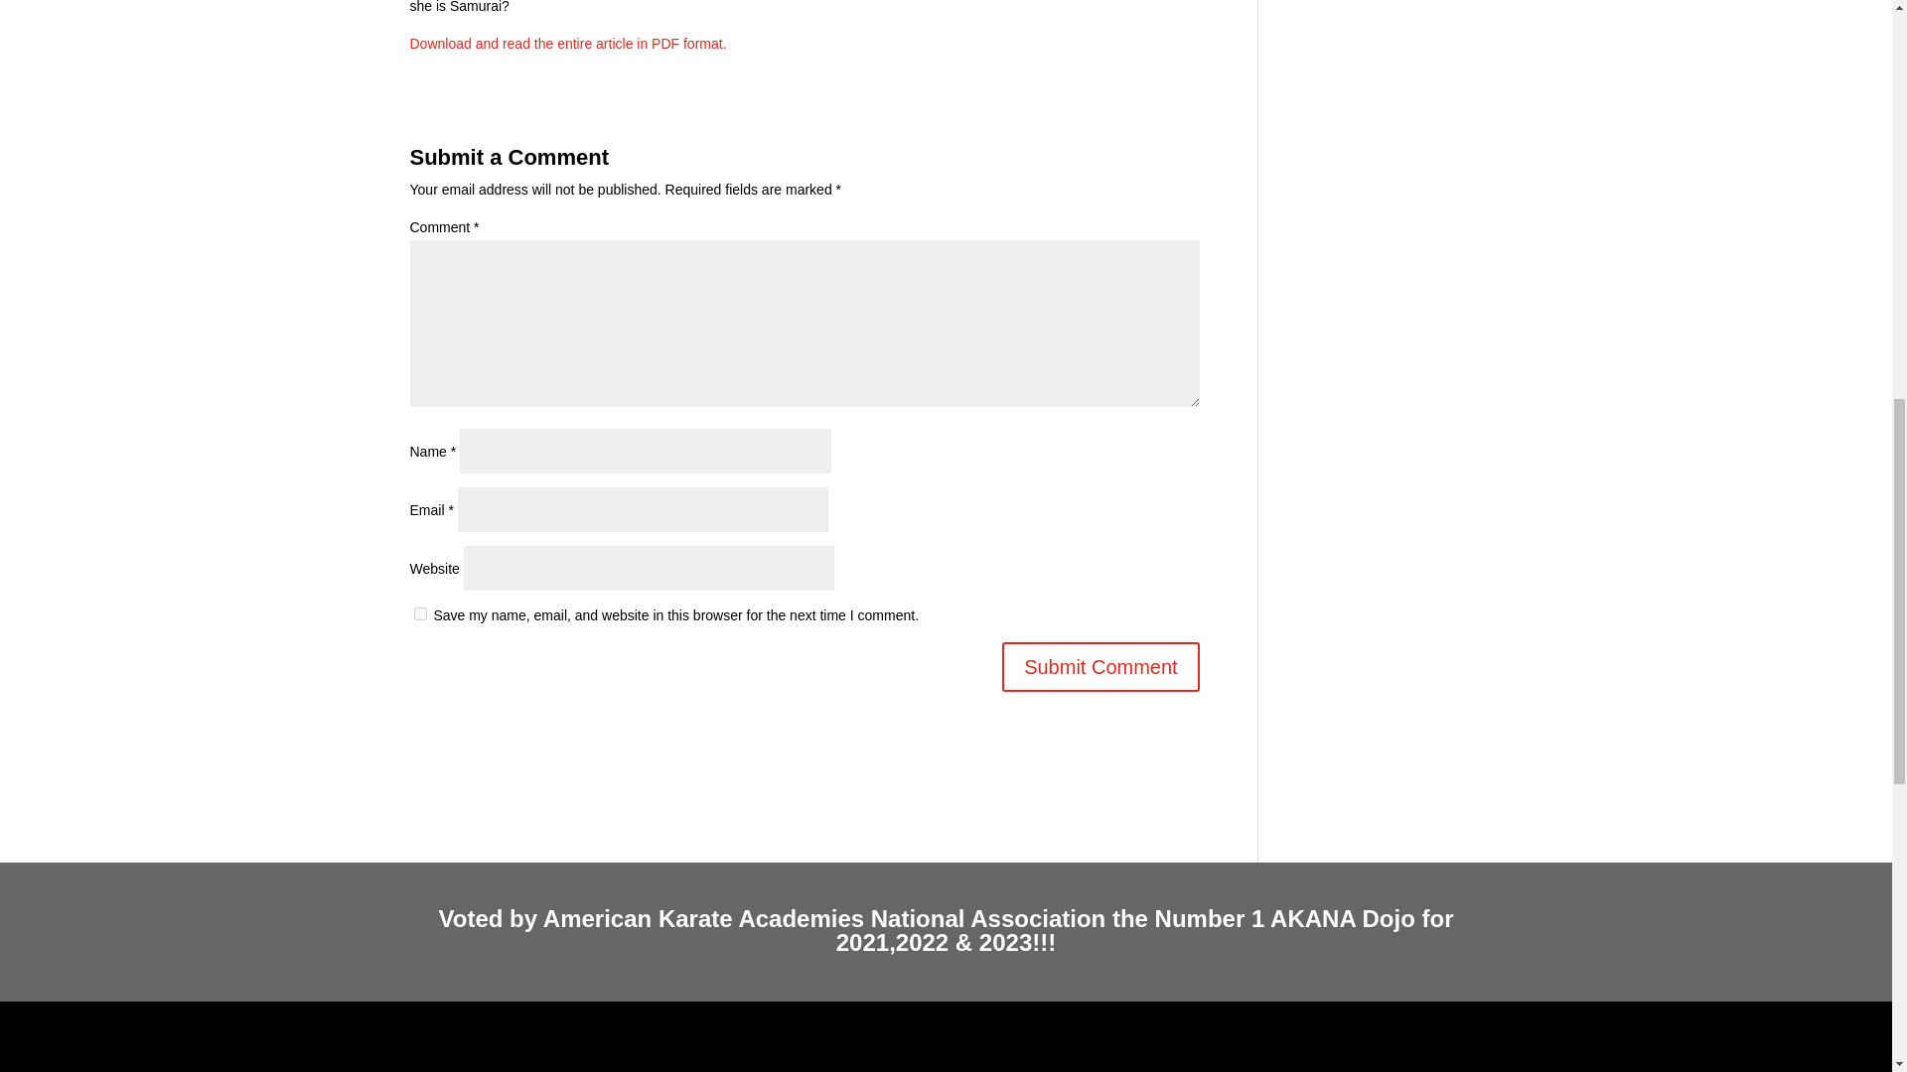 The image size is (1907, 1072). Describe the element at coordinates (1100, 666) in the screenshot. I see `Submit Comment` at that location.